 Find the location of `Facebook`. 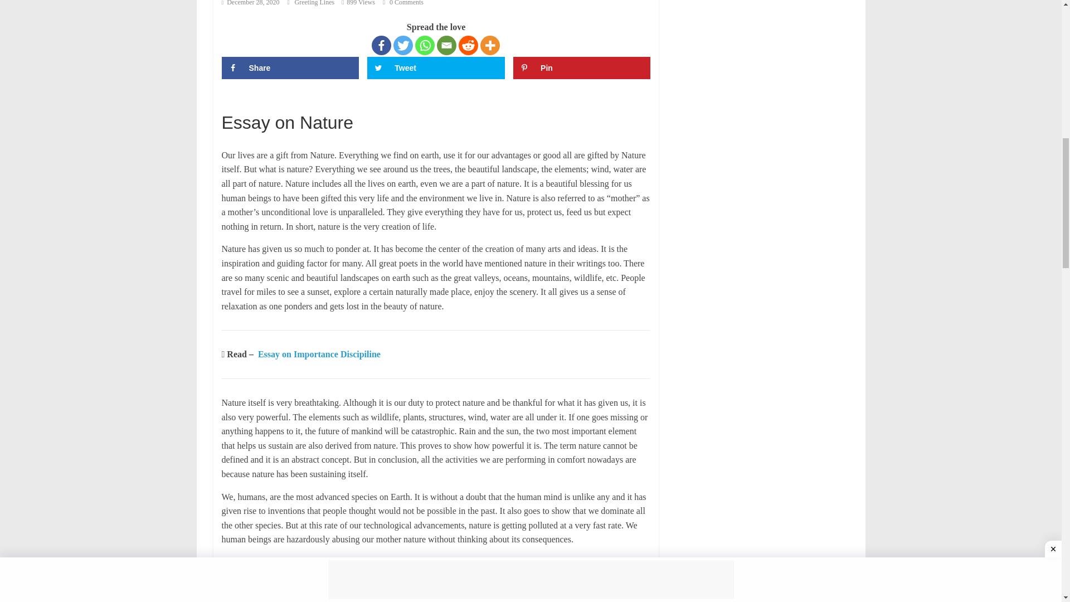

Facebook is located at coordinates (480, 192).